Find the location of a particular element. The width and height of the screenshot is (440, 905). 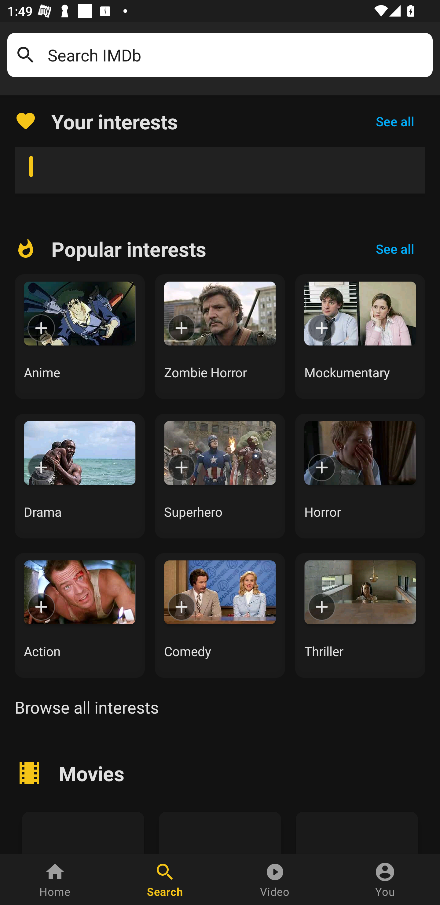

Mockumentary is located at coordinates (360, 337).